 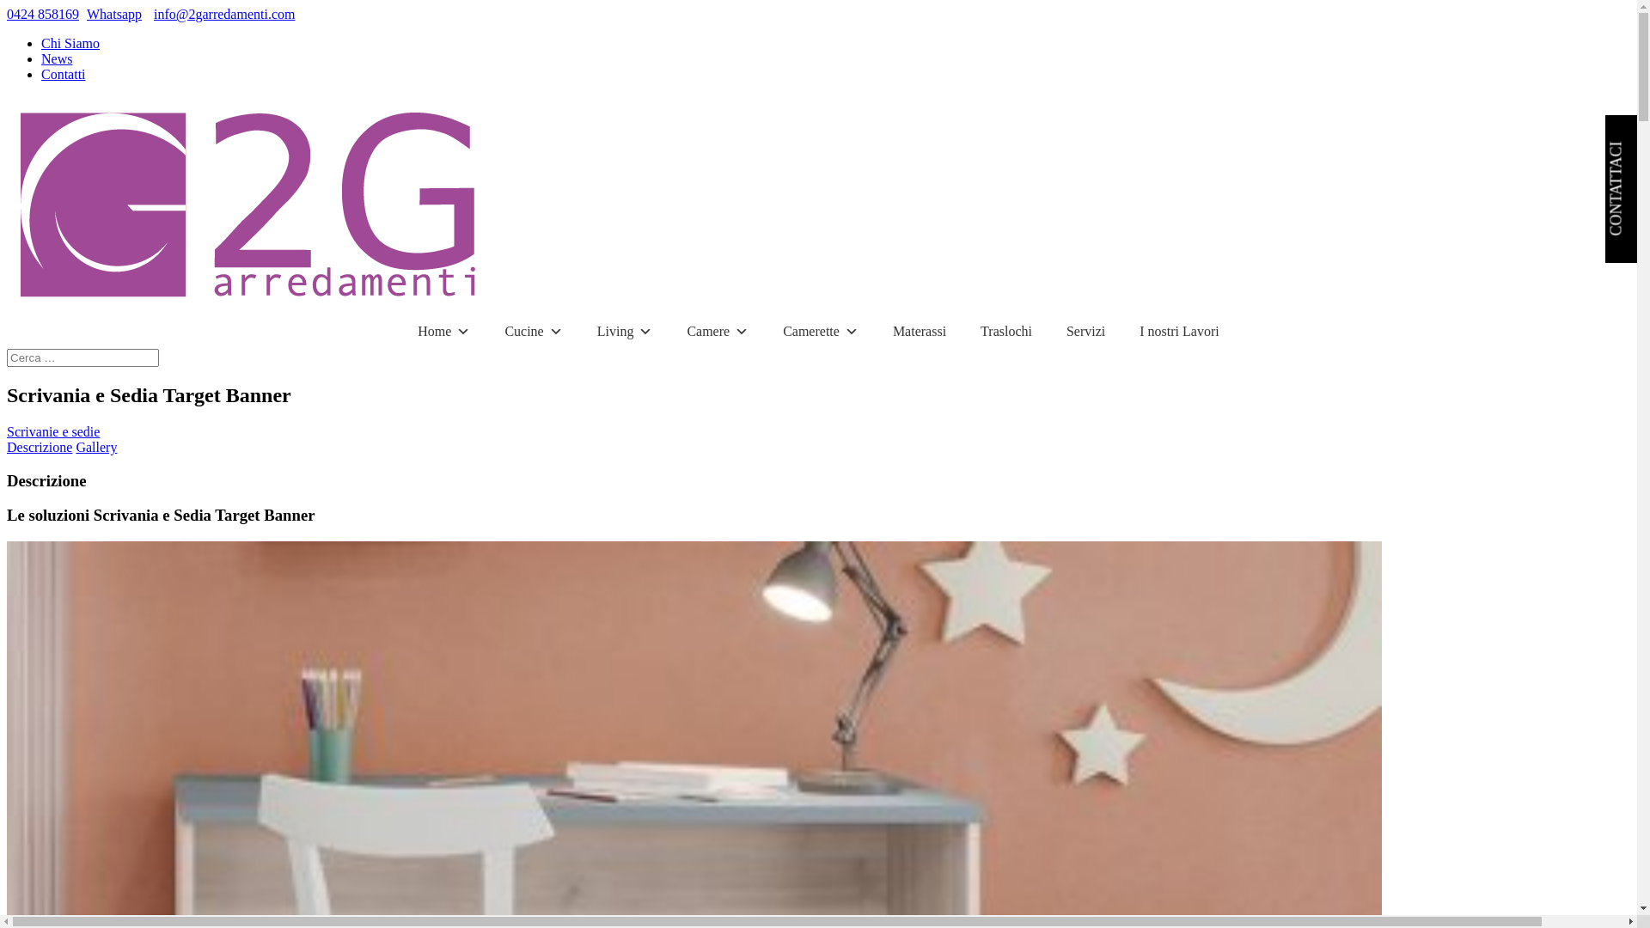 What do you see at coordinates (443, 332) in the screenshot?
I see `Home` at bounding box center [443, 332].